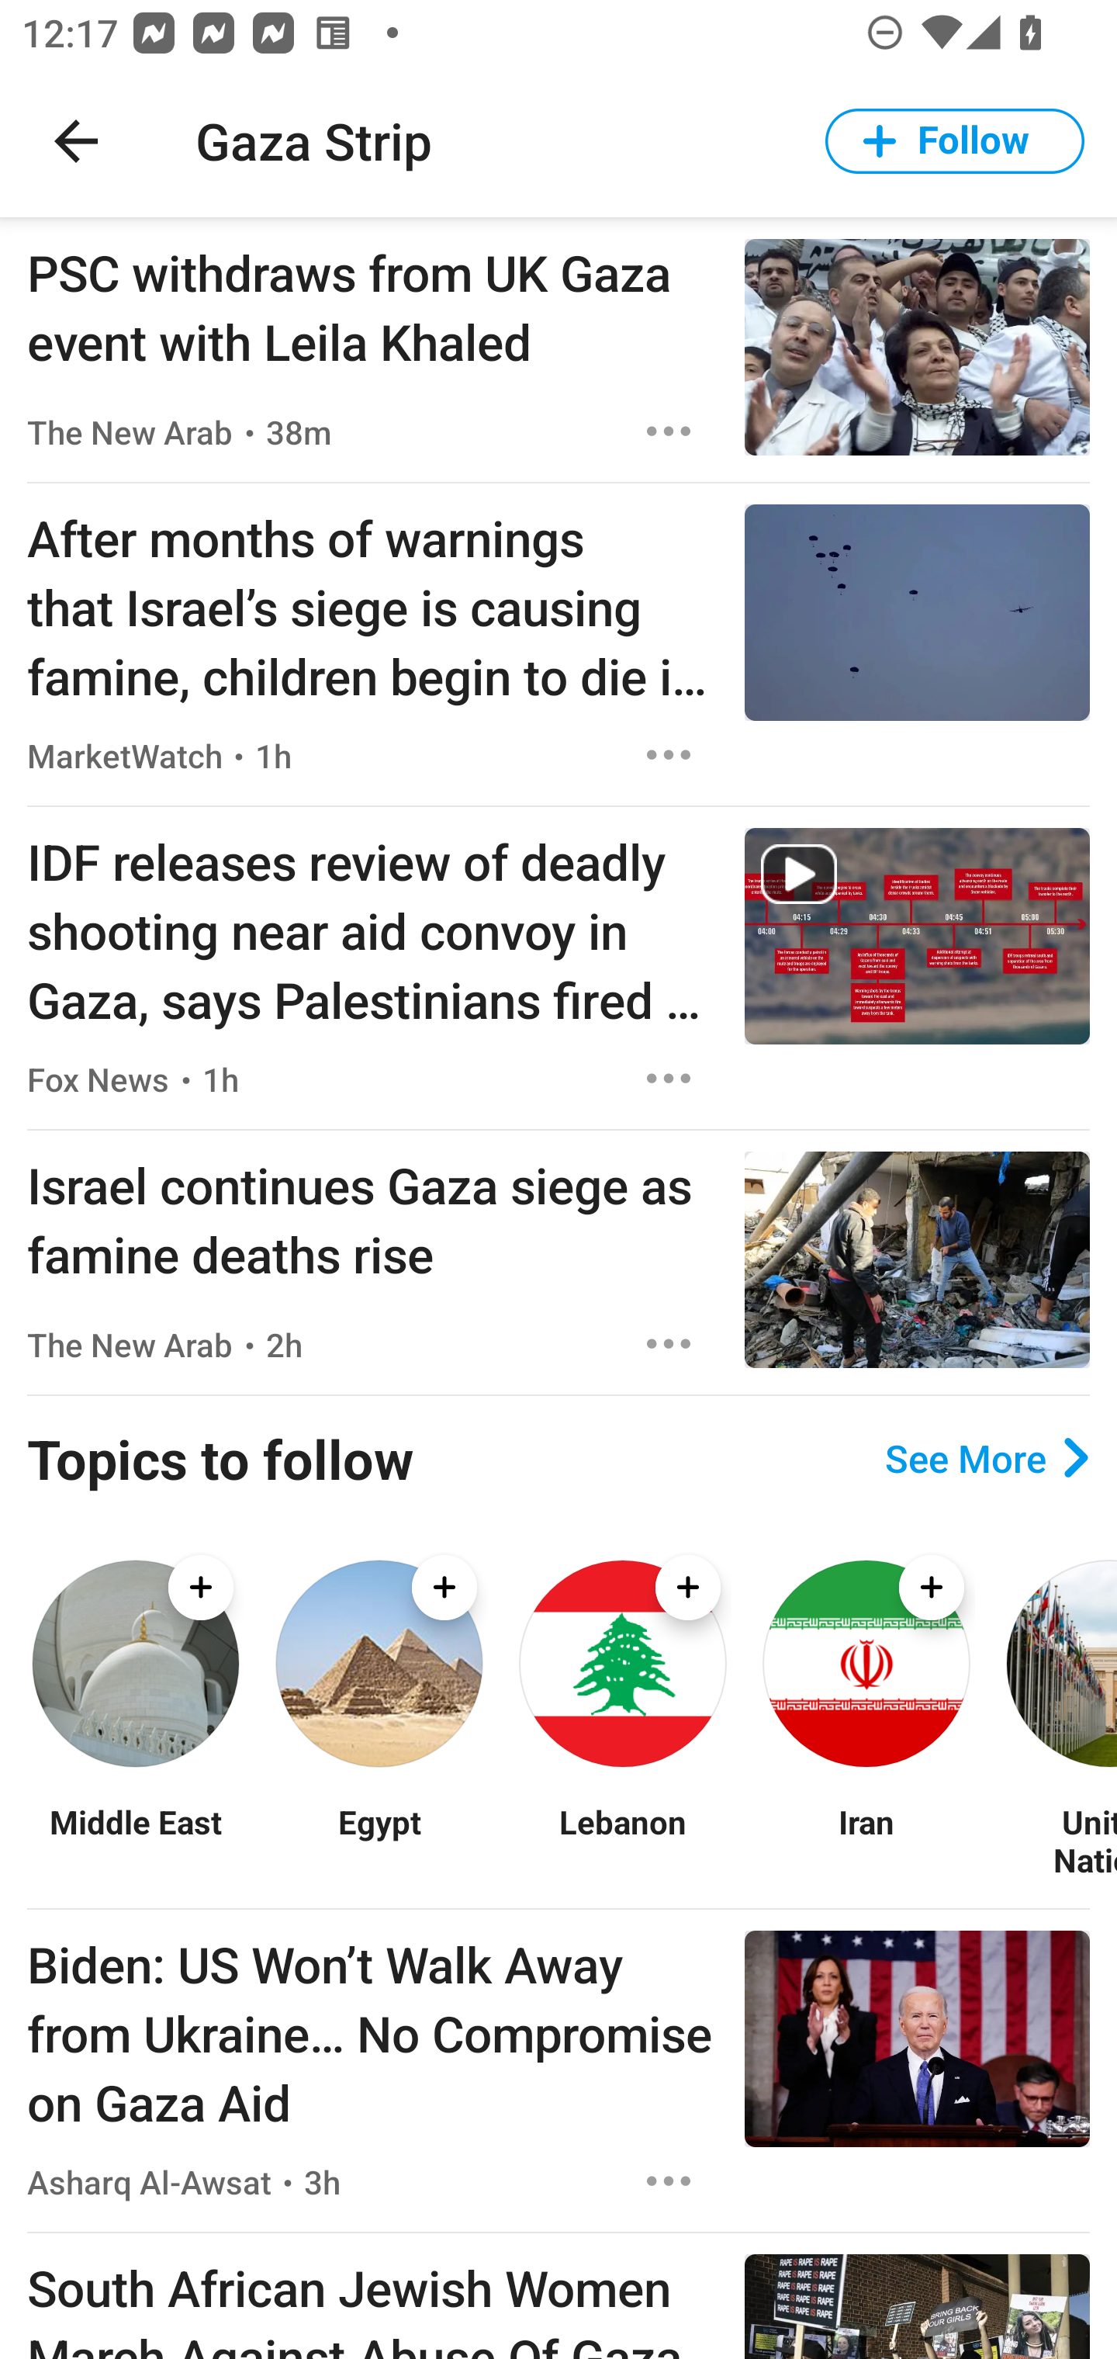  What do you see at coordinates (379, 1841) in the screenshot?
I see `Egypt` at bounding box center [379, 1841].